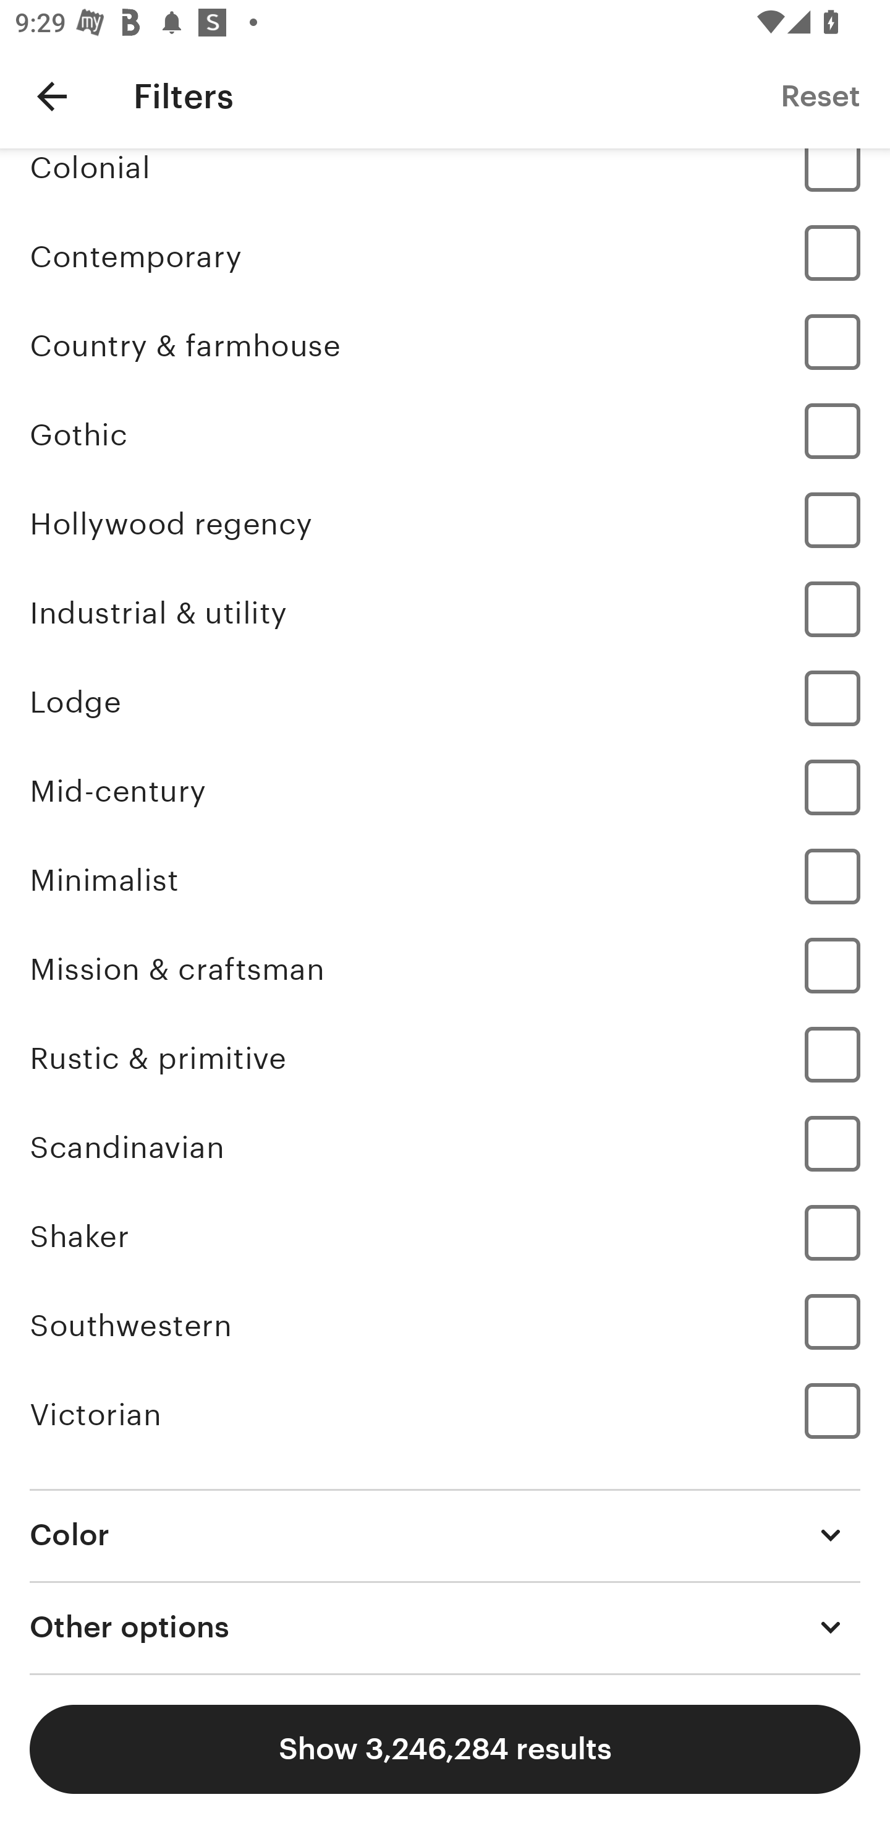 The width and height of the screenshot is (890, 1831). Describe the element at coordinates (445, 1414) in the screenshot. I see `Victorian` at that location.